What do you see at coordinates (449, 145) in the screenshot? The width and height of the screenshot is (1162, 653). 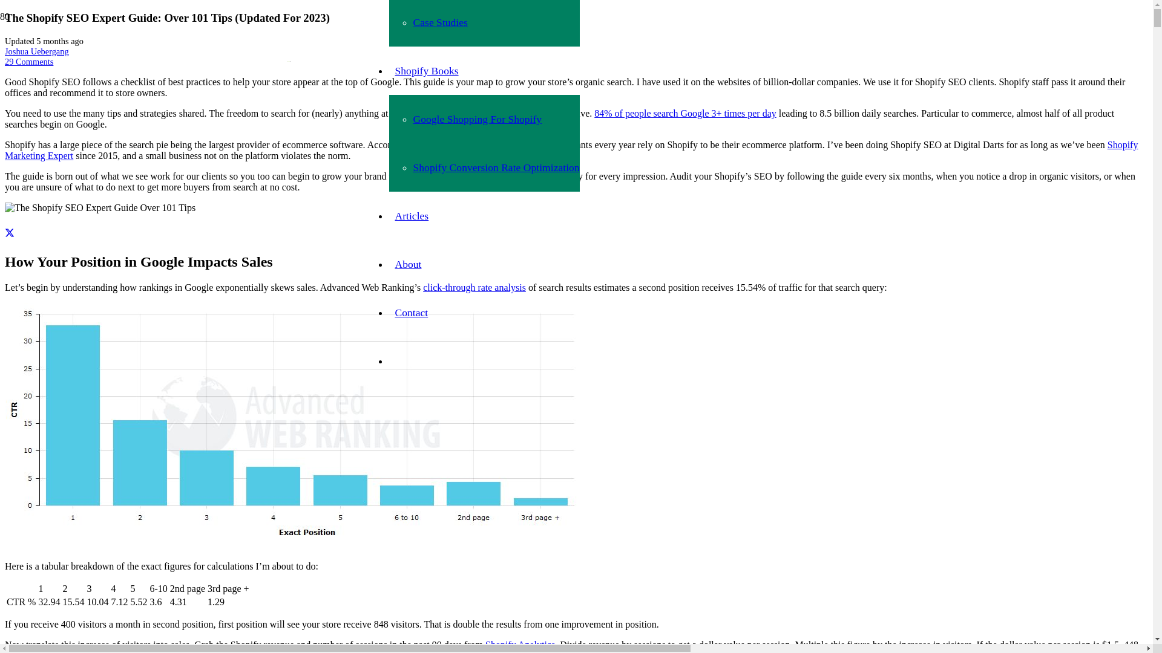 I see `BuiltWith data` at bounding box center [449, 145].